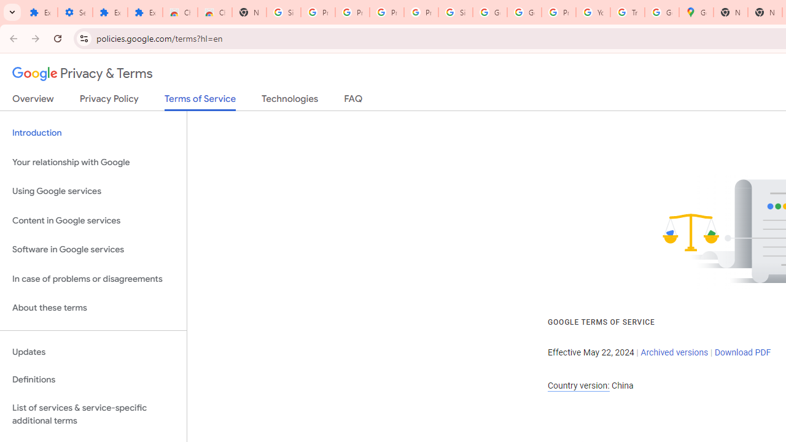 The height and width of the screenshot is (442, 786). I want to click on New Tab, so click(249, 12).